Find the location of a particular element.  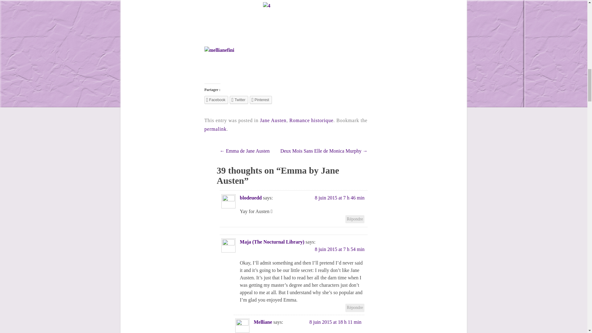

Cliquez pour partager sur Twitter is located at coordinates (239, 100).